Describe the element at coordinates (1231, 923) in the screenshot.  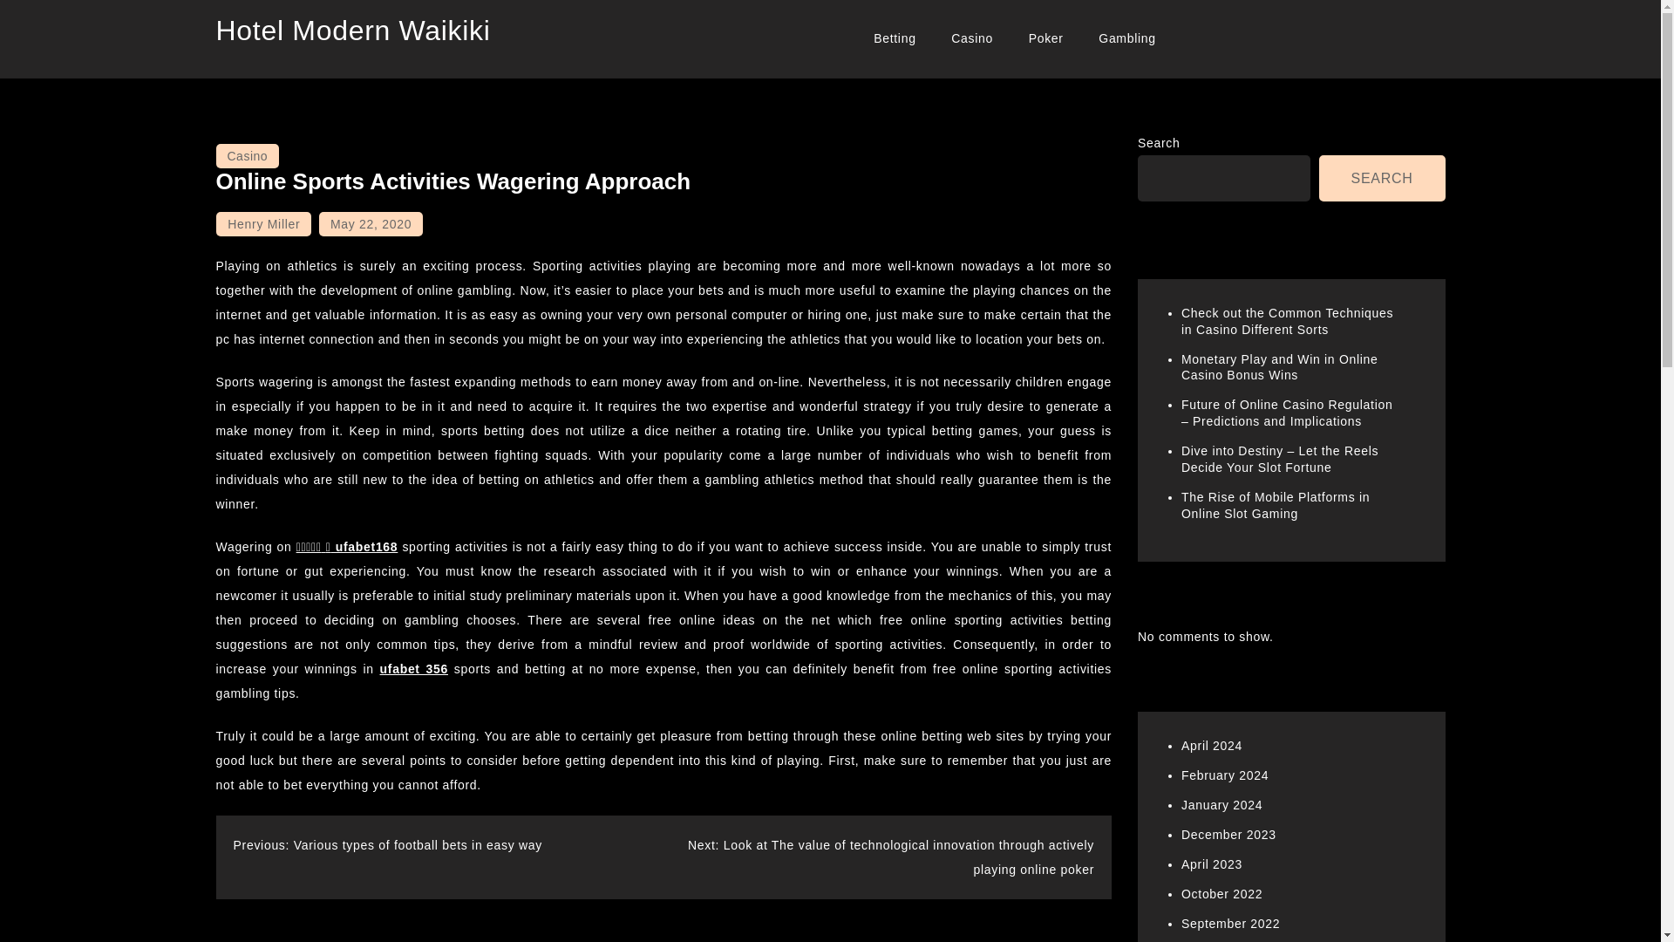
I see `September 2022` at that location.